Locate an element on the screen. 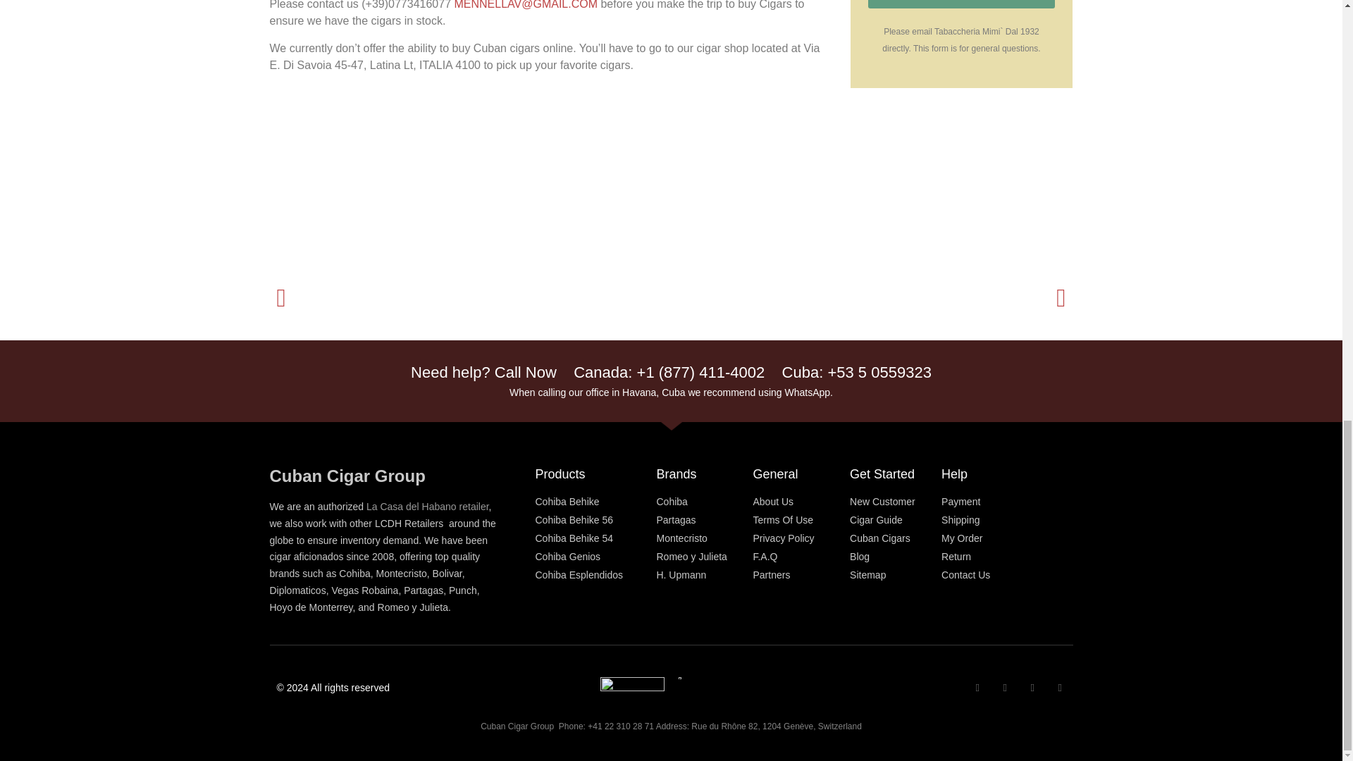  SEND is located at coordinates (961, 4).